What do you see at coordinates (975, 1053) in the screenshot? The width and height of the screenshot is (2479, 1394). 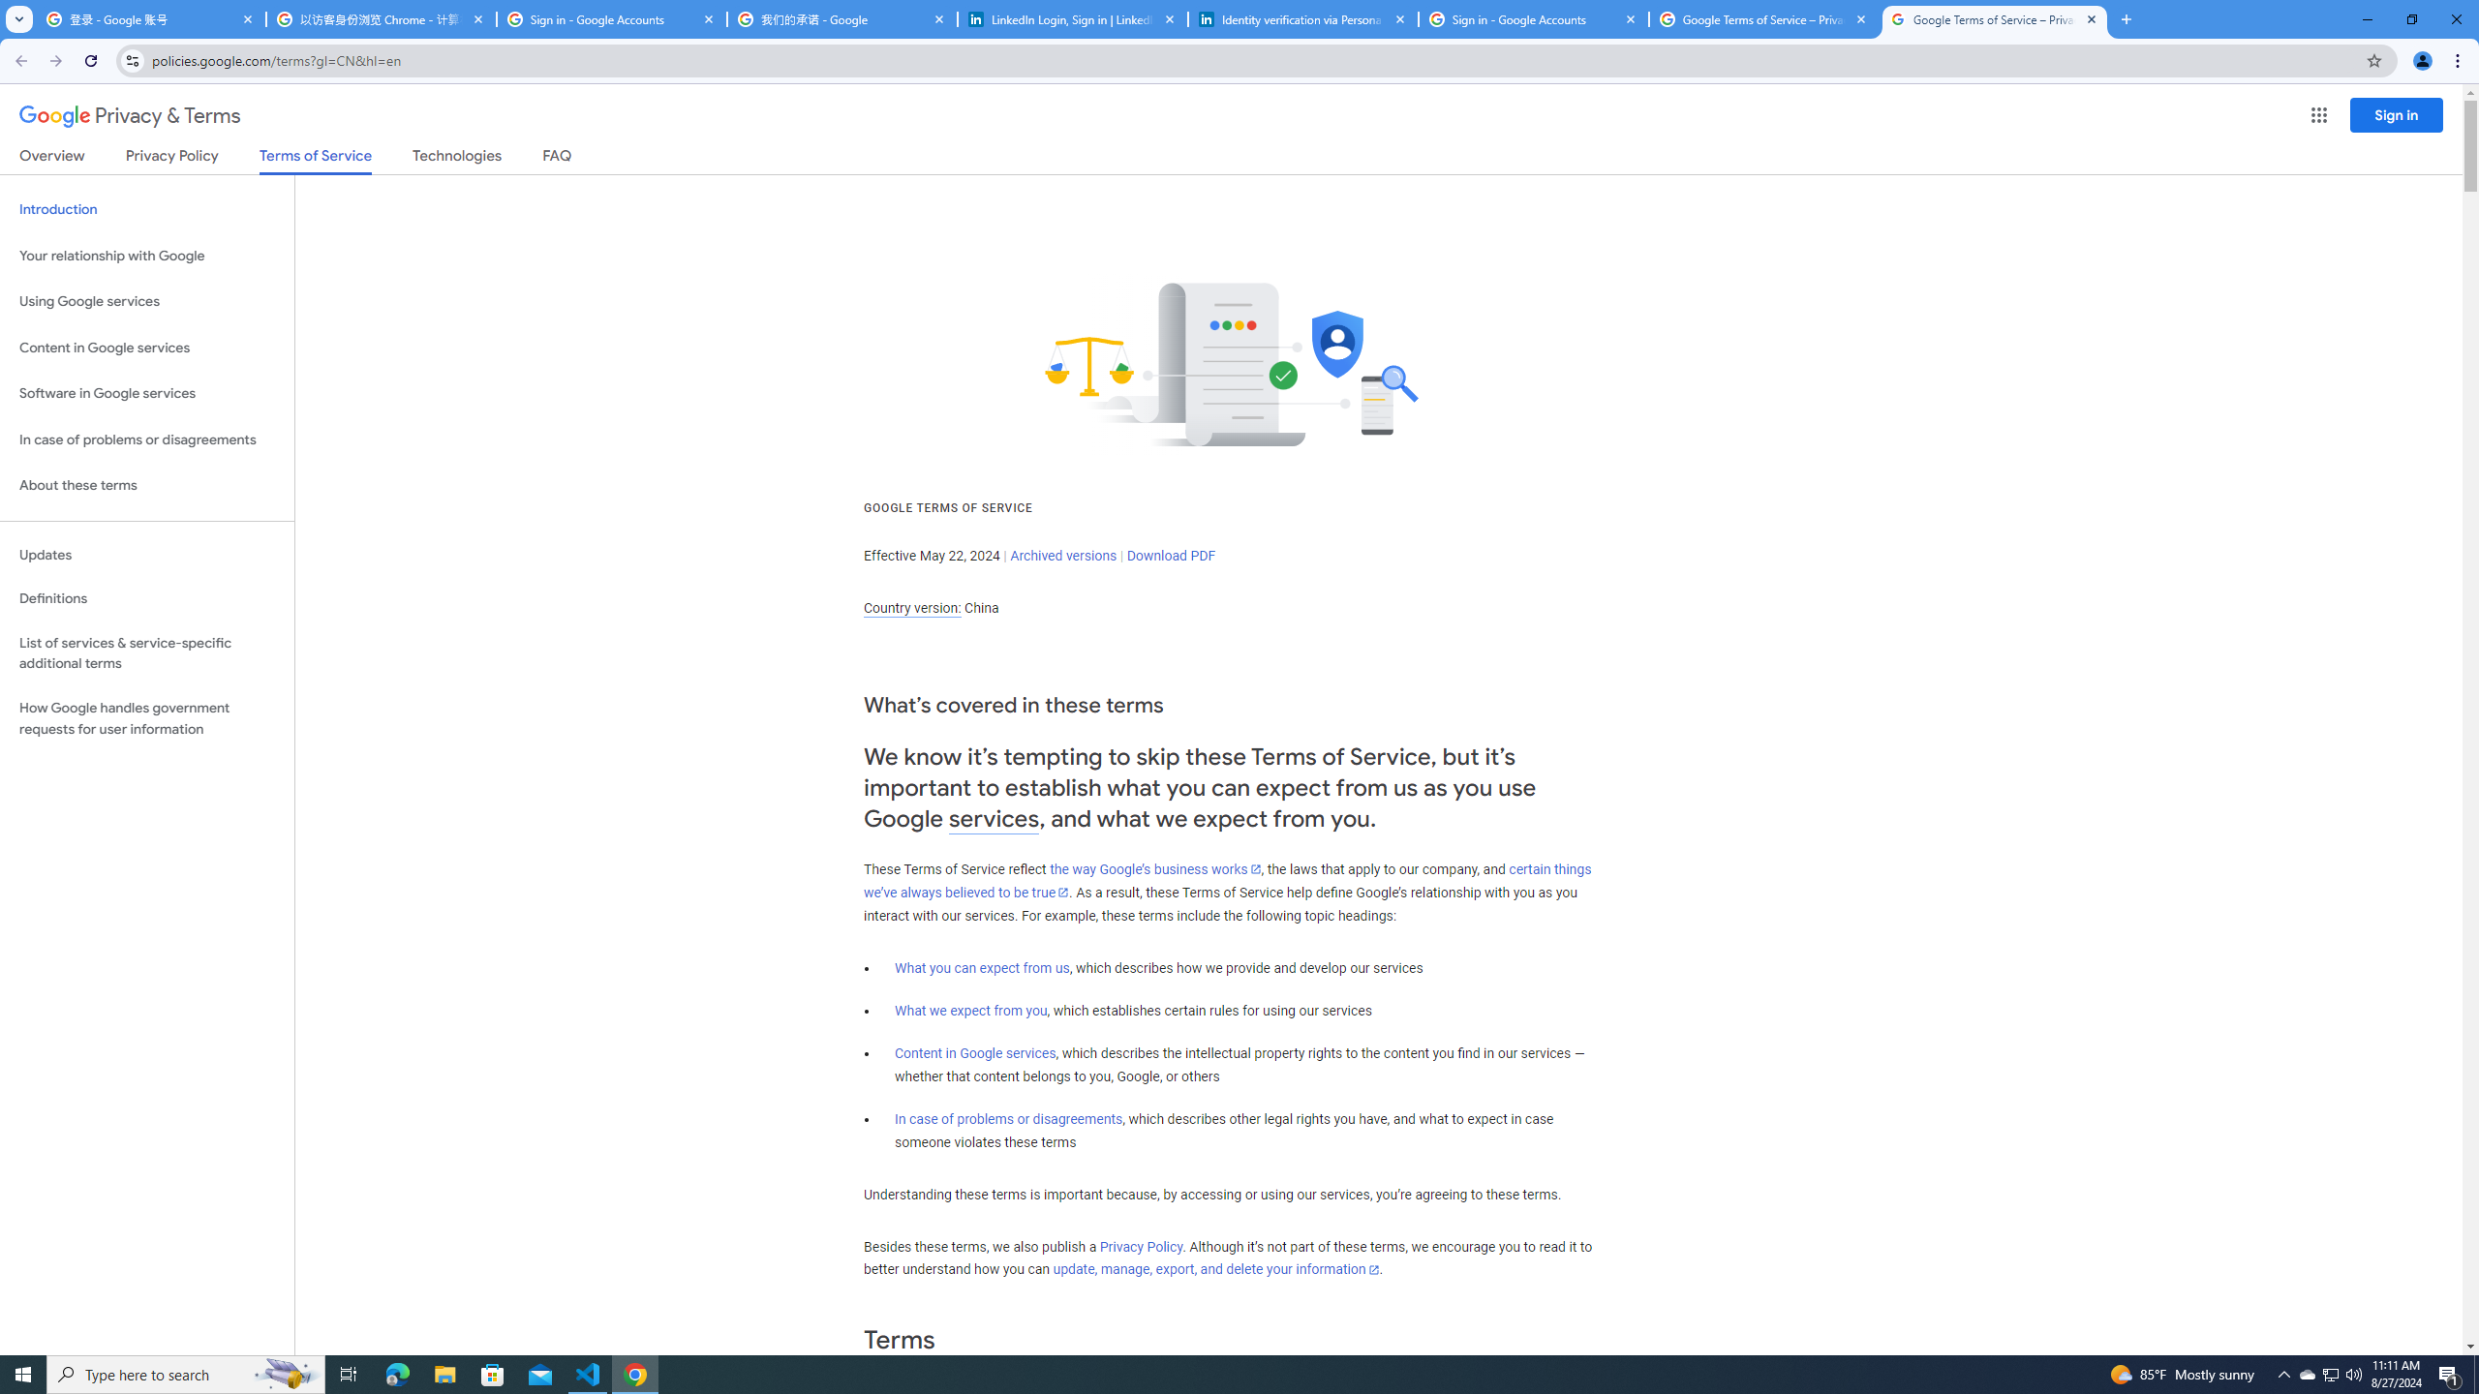 I see `Content in Google services` at bounding box center [975, 1053].